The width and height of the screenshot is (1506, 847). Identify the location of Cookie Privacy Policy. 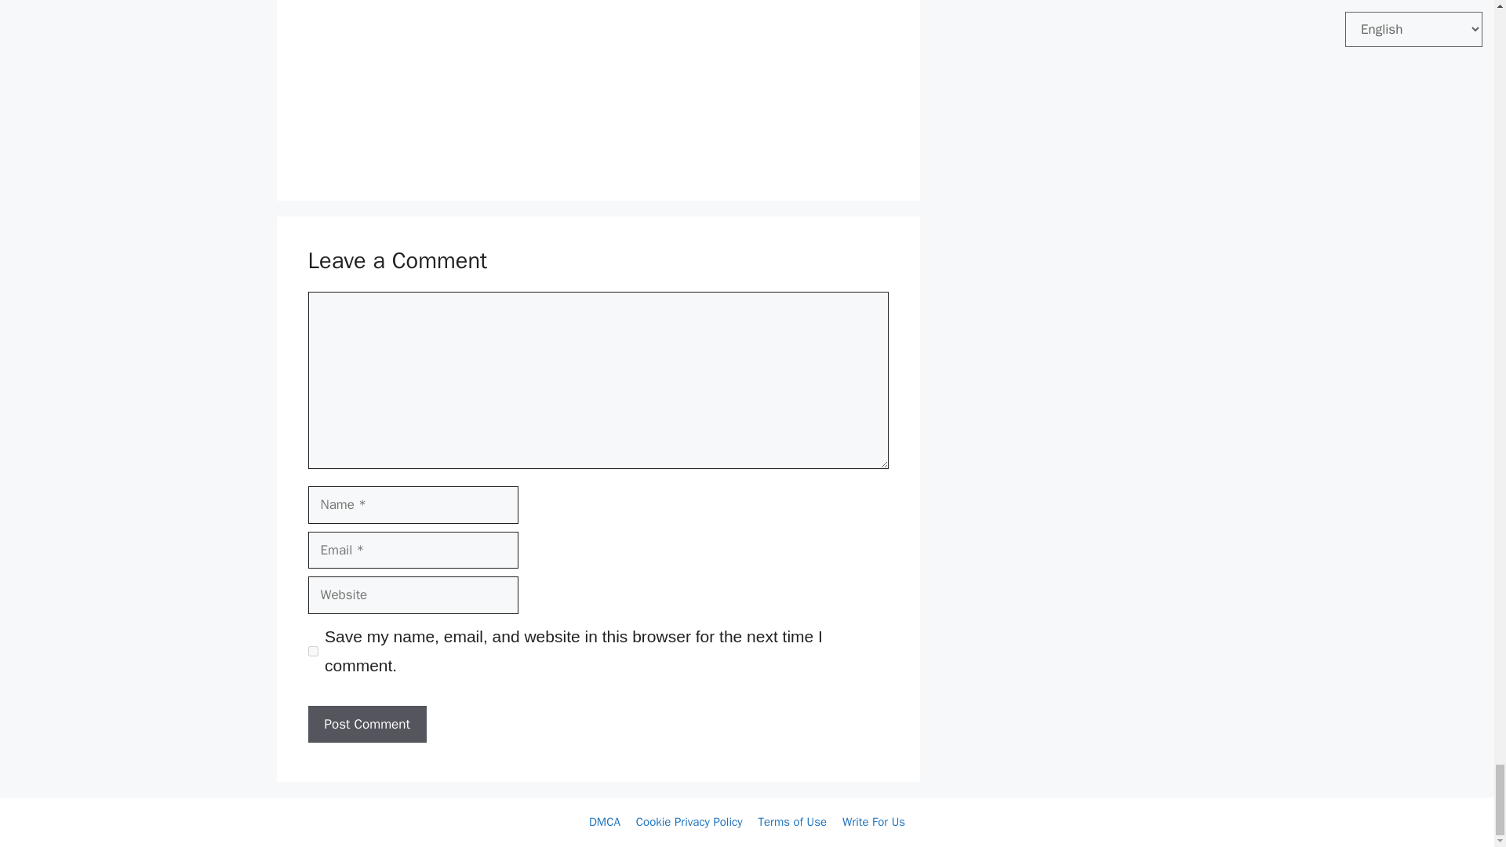
(689, 822).